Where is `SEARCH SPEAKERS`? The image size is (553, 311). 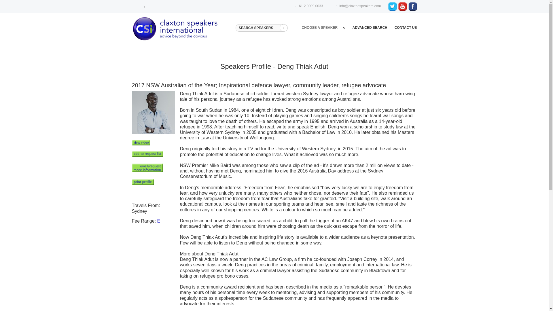 SEARCH SPEAKERS is located at coordinates (261, 28).